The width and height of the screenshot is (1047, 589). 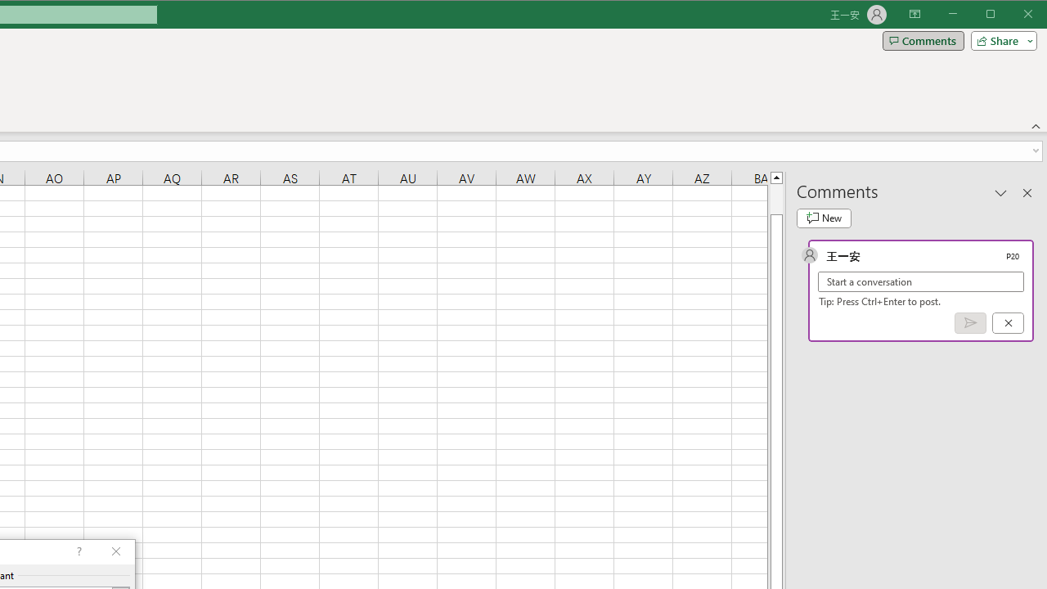 What do you see at coordinates (970, 323) in the screenshot?
I see `Post comment (Ctrl + Enter)` at bounding box center [970, 323].